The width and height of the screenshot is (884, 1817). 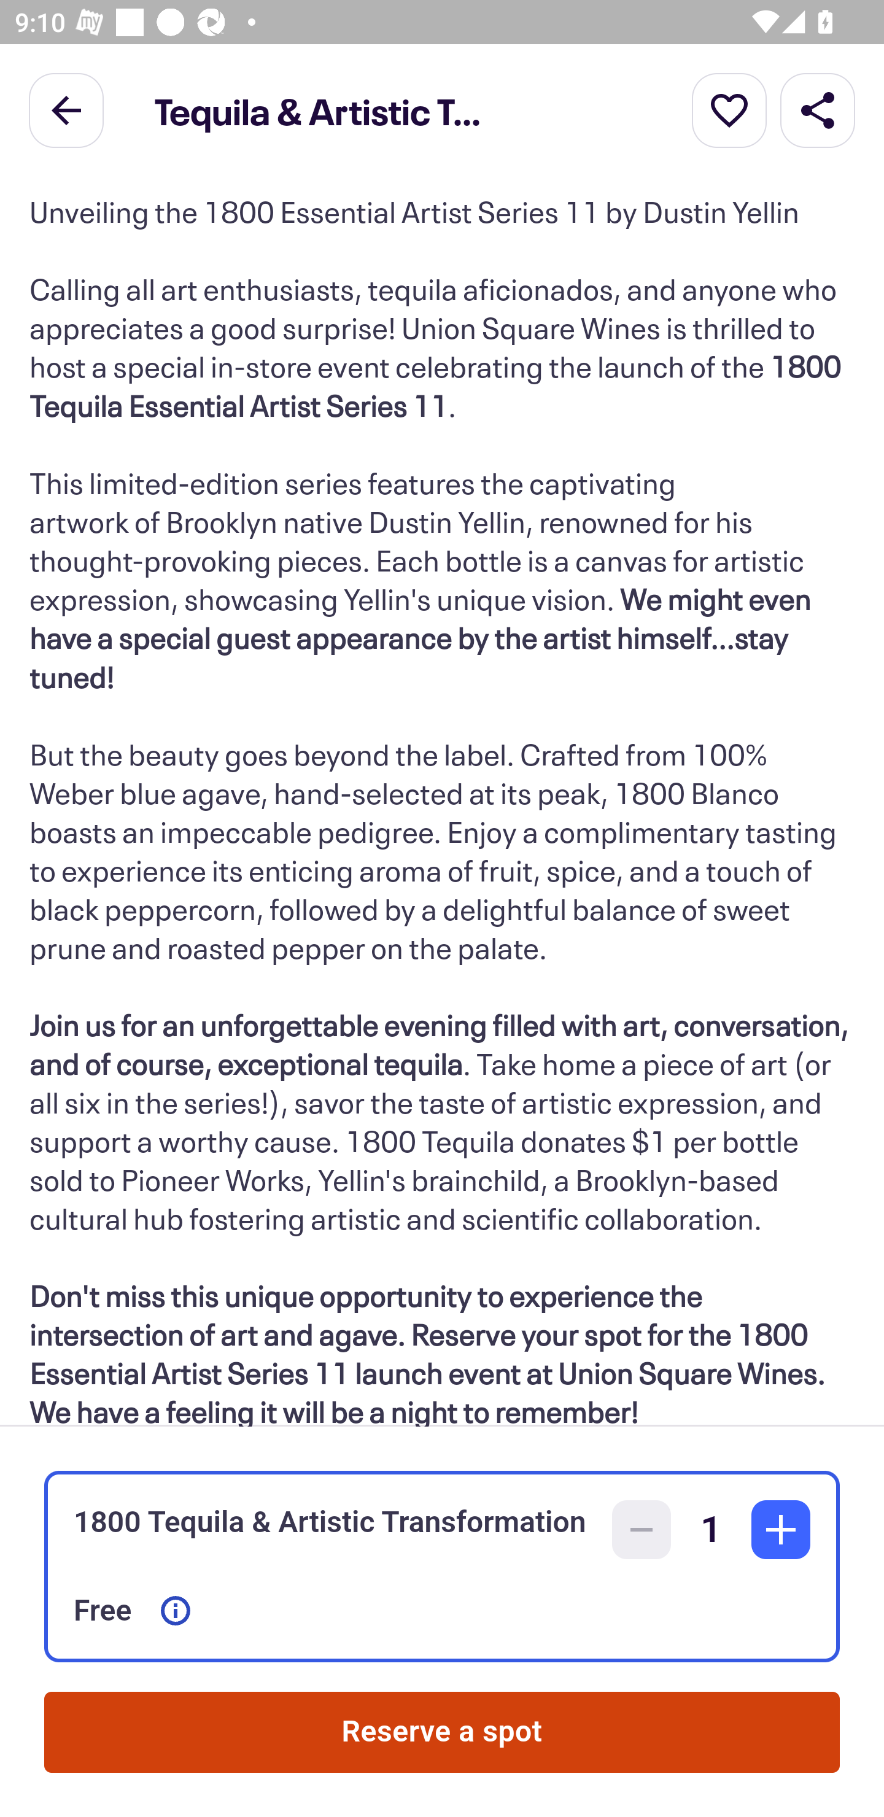 I want to click on Increase, so click(x=781, y=1530).